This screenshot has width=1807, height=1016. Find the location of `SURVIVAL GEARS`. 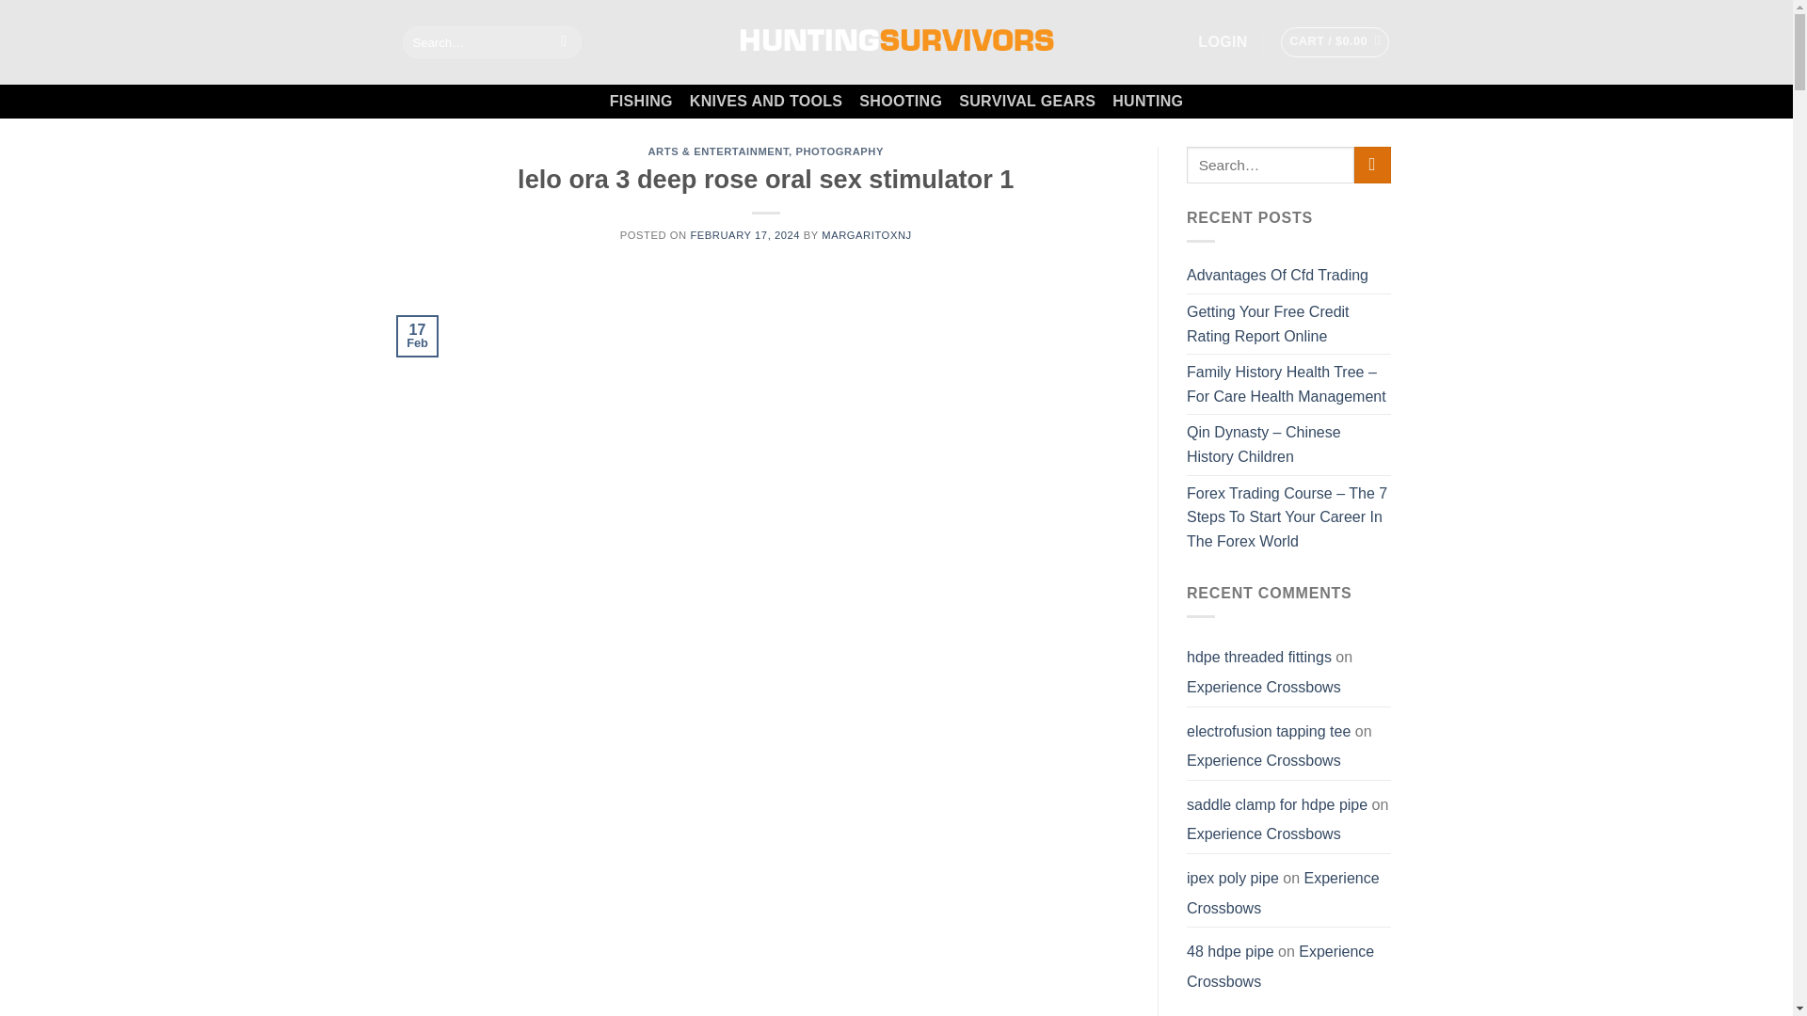

SURVIVAL GEARS is located at coordinates (1027, 102).